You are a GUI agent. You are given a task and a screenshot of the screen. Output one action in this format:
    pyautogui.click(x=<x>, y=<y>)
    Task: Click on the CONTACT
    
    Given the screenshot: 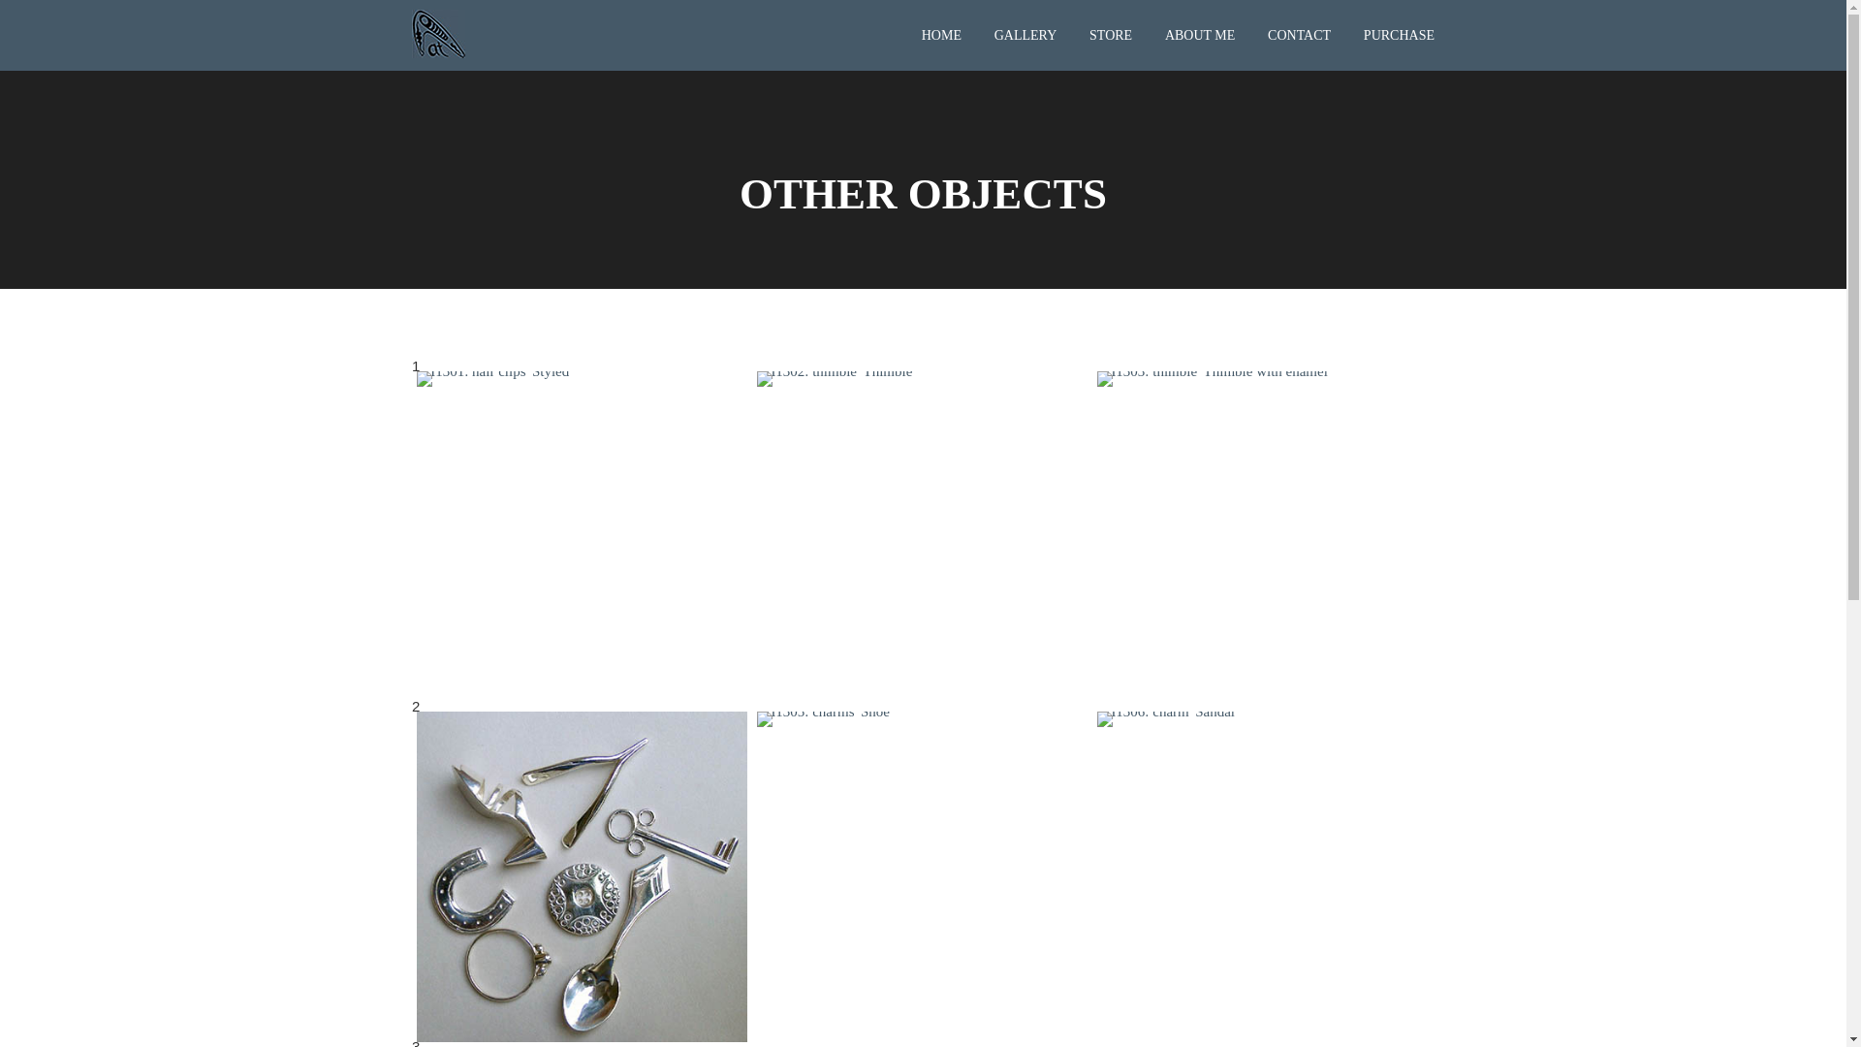 What is the action you would take?
    pyautogui.click(x=1299, y=35)
    